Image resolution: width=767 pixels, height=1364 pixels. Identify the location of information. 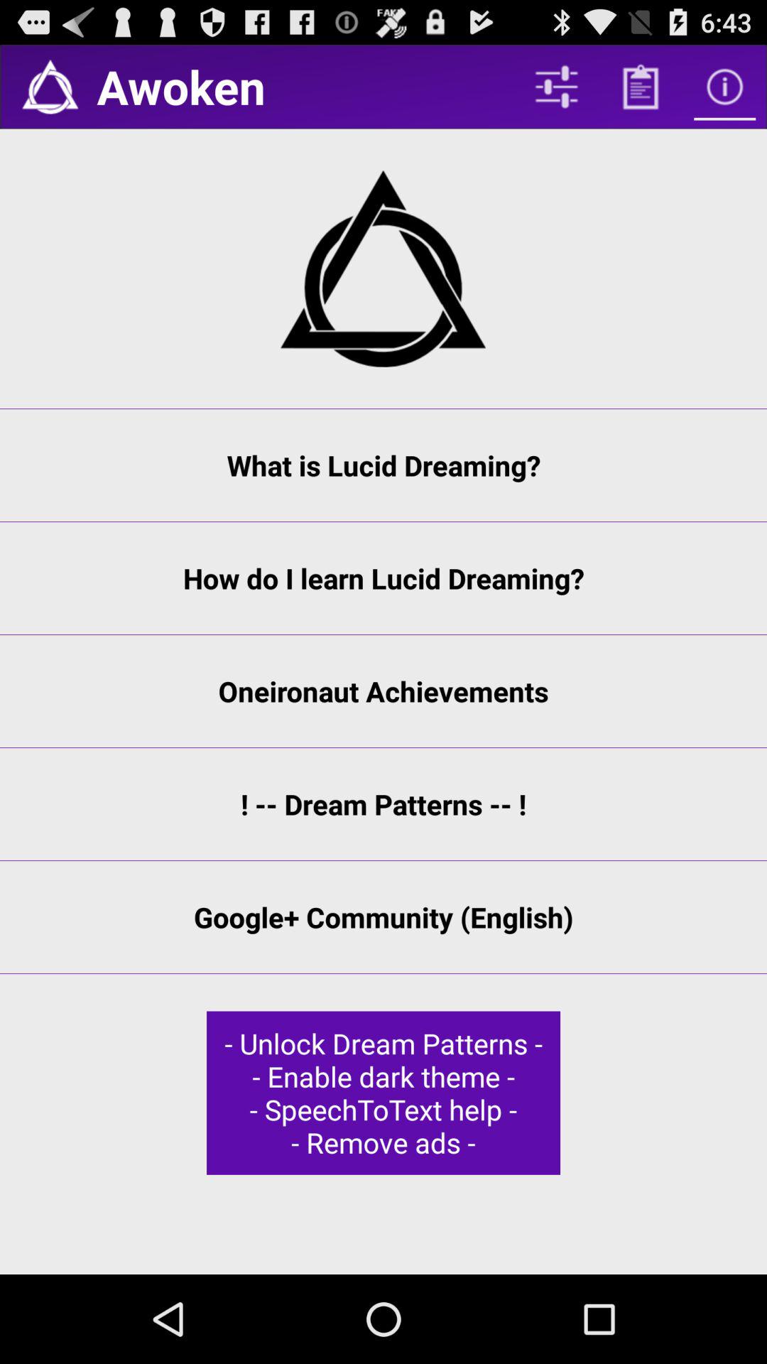
(724, 87).